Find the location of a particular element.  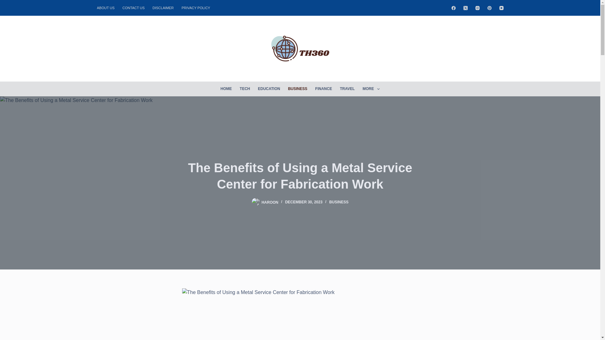

CONTACT US is located at coordinates (134, 8).